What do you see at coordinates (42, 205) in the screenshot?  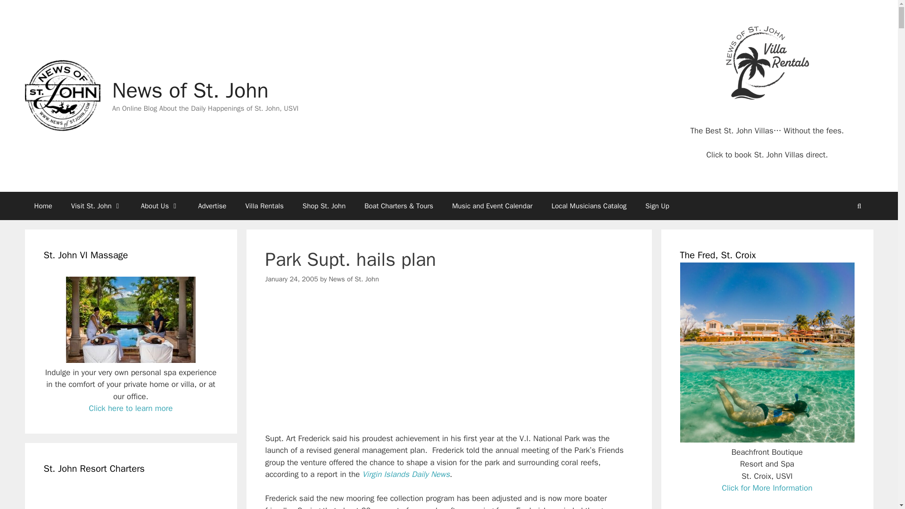 I see `Home` at bounding box center [42, 205].